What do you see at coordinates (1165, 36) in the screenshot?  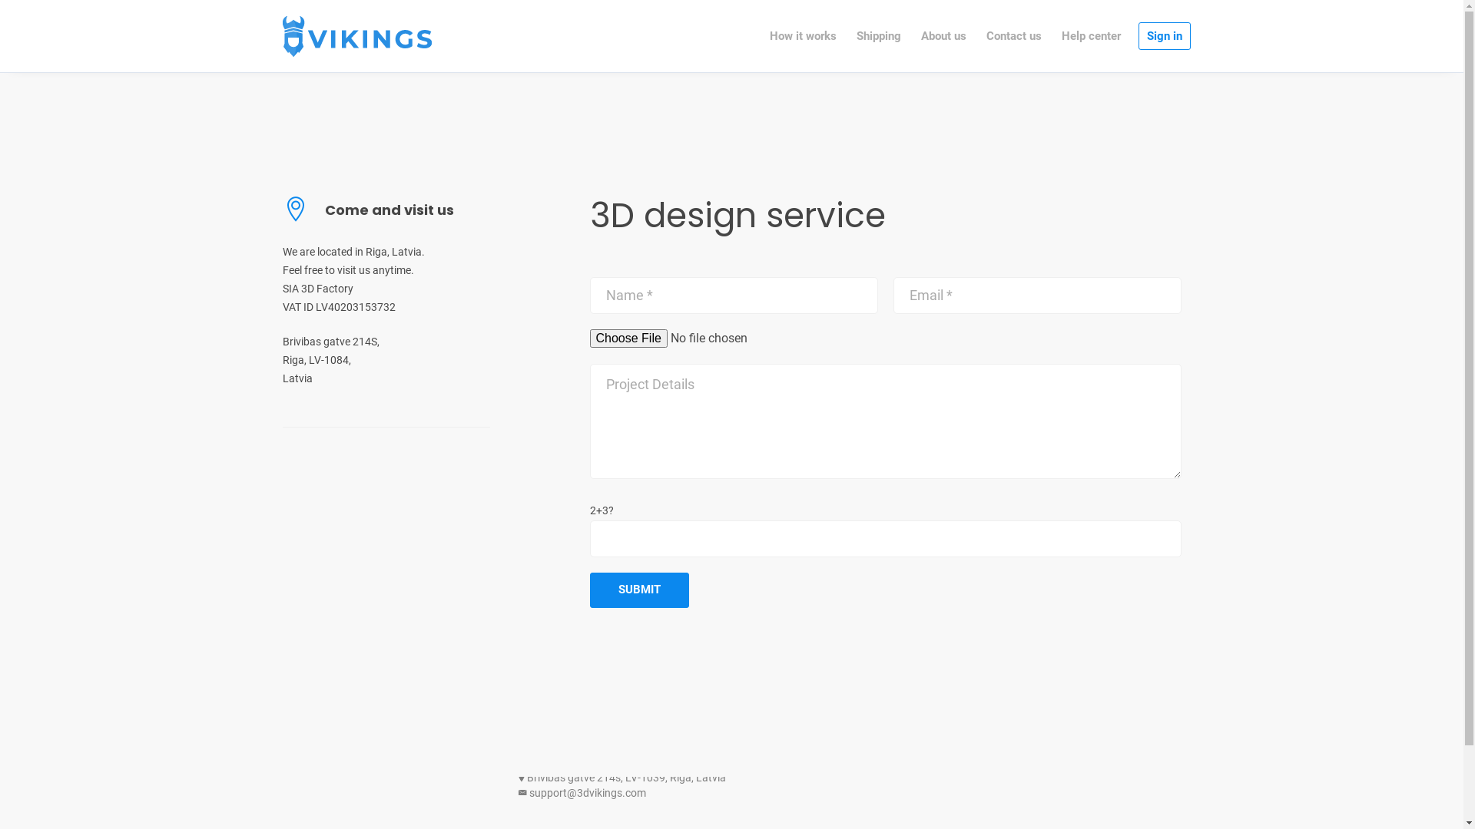 I see `Sign in` at bounding box center [1165, 36].